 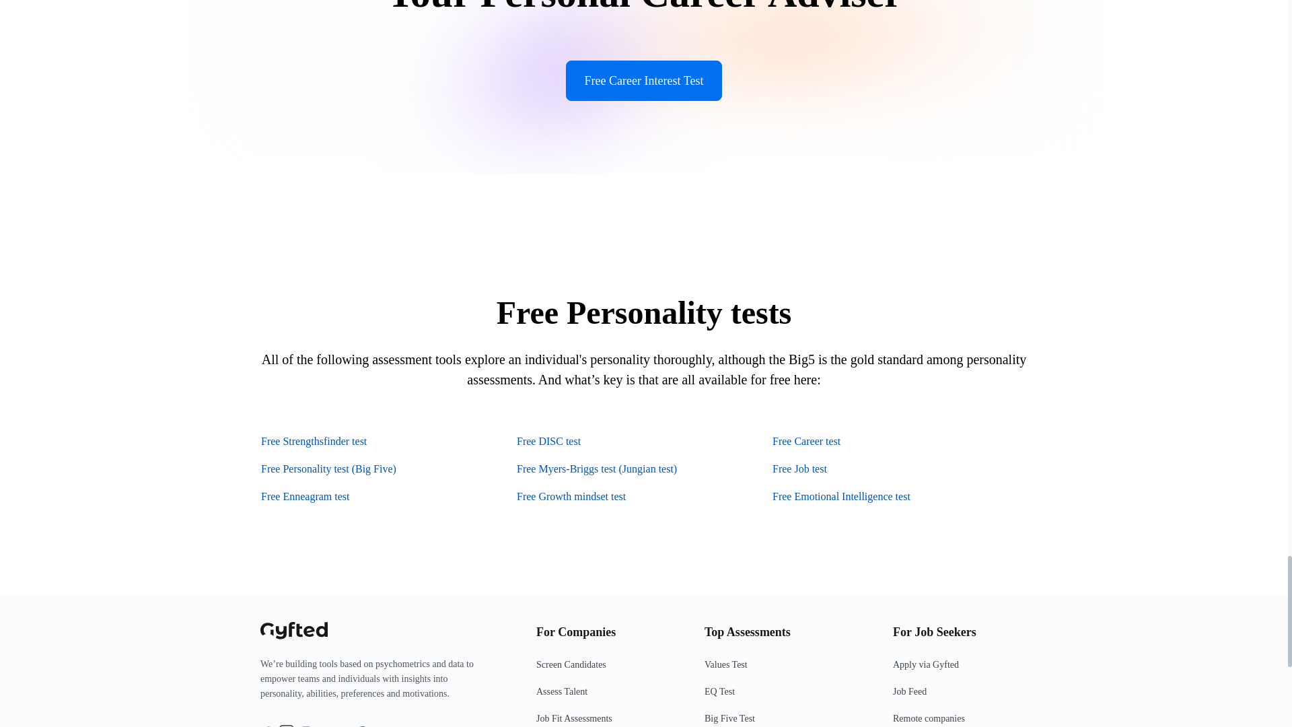 I want to click on Free Enneagram test, so click(x=306, y=496).